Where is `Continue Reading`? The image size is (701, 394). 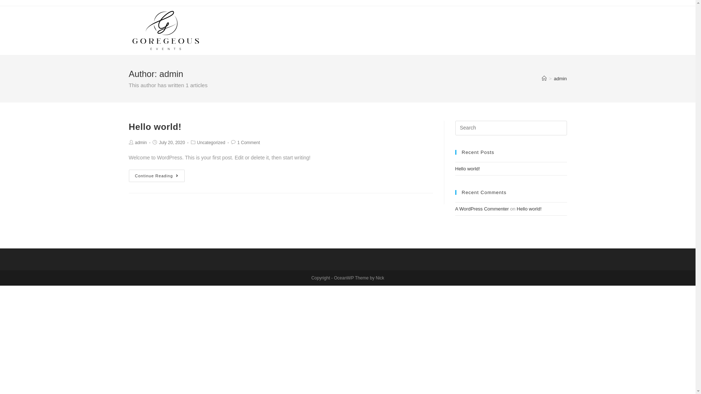 Continue Reading is located at coordinates (156, 176).